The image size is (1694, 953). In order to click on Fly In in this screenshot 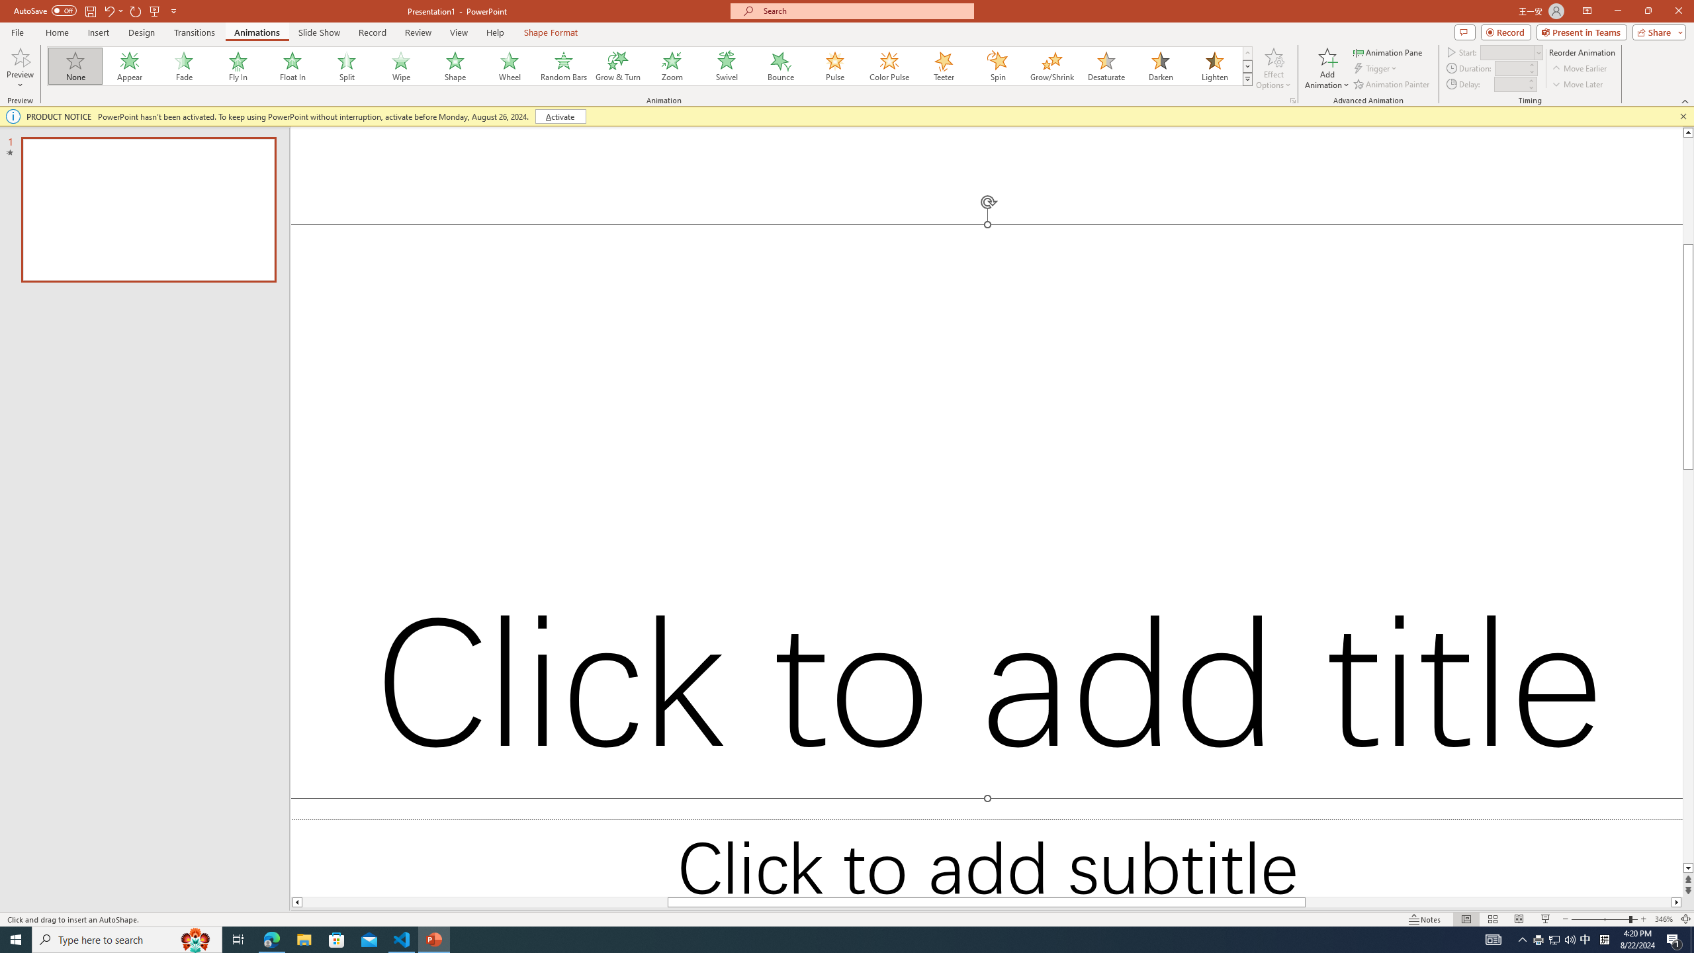, I will do `click(238, 66)`.